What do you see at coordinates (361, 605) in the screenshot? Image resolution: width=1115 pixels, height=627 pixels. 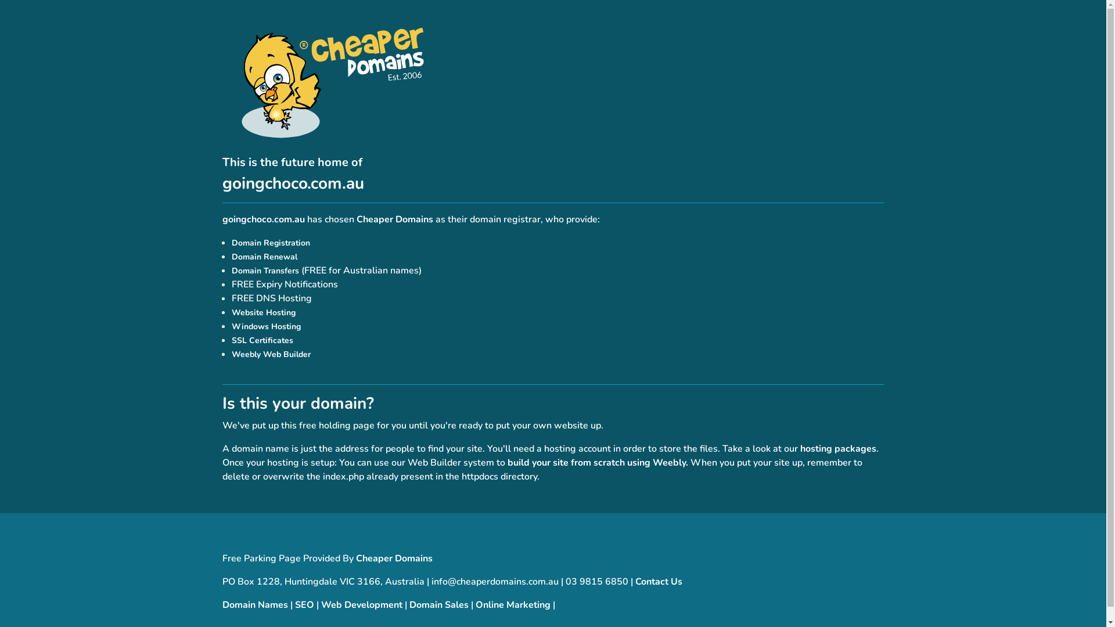 I see `Web Development` at bounding box center [361, 605].